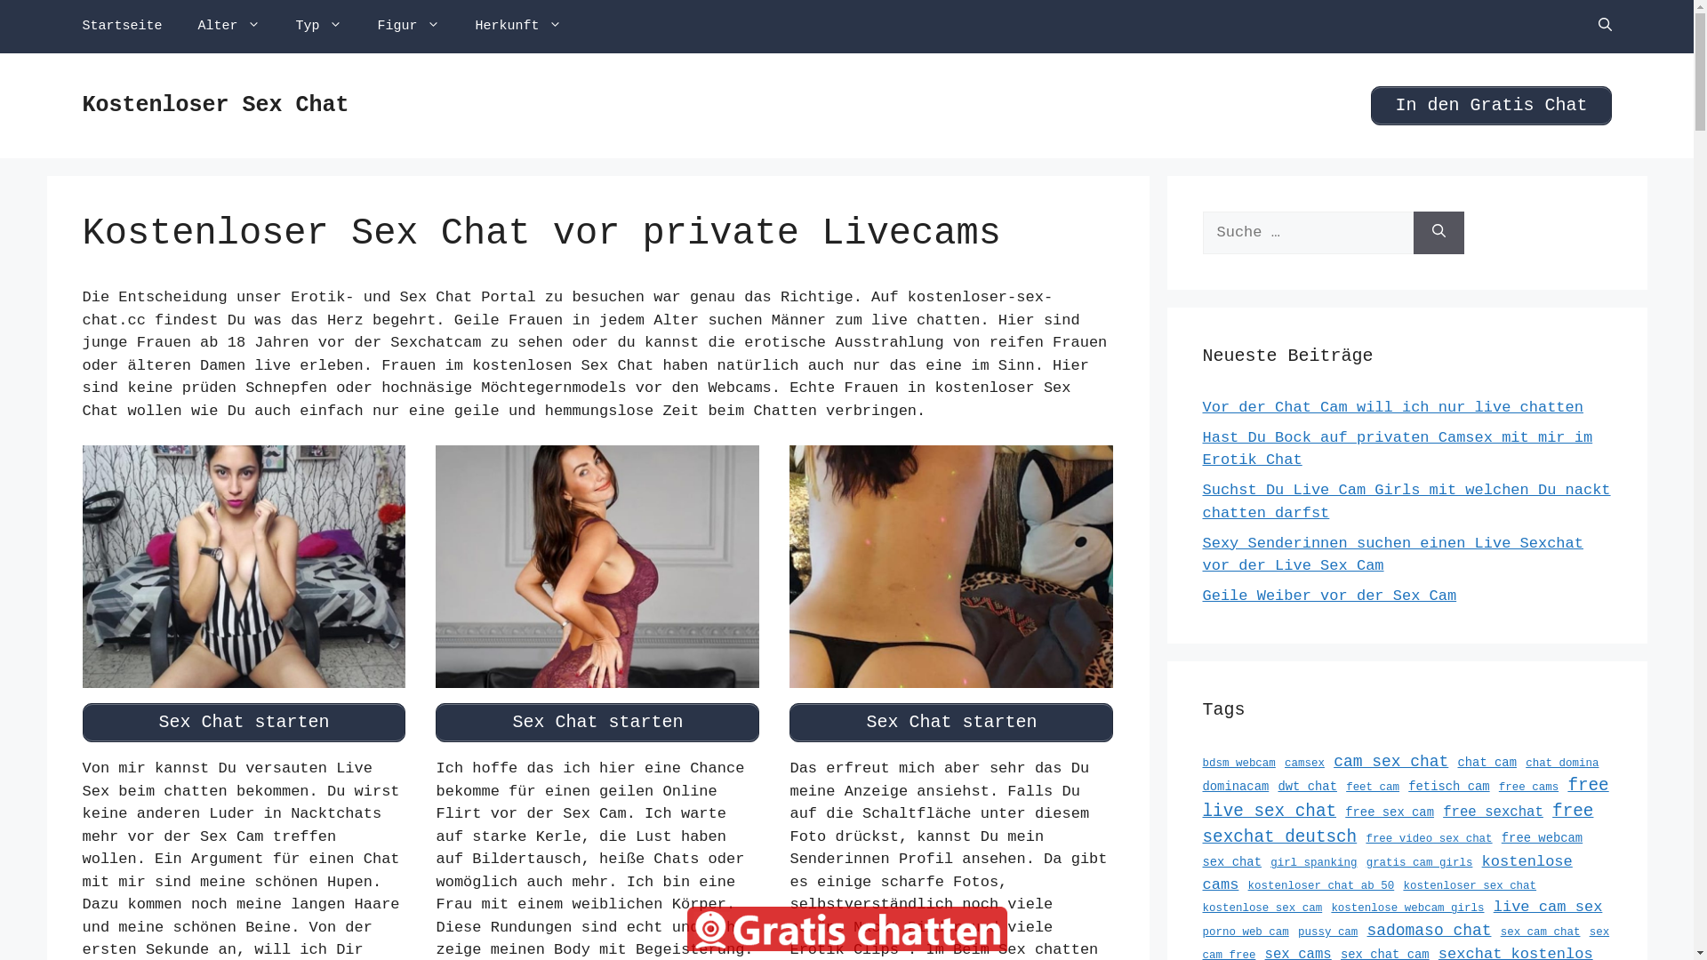 This screenshot has width=1707, height=960. I want to click on pussy cam, so click(1328, 932).